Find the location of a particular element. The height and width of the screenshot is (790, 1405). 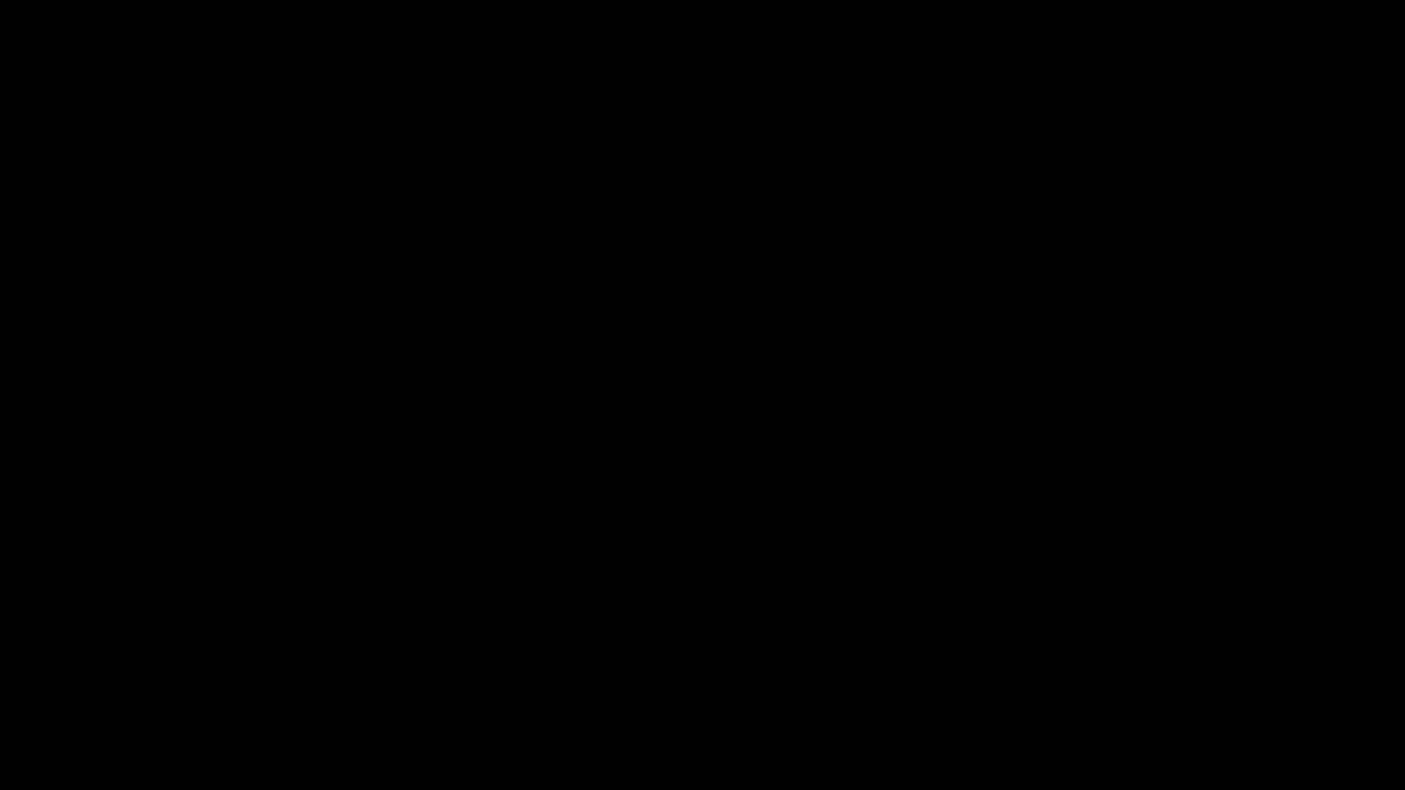

Increase Text Size is located at coordinates (1370, 762).